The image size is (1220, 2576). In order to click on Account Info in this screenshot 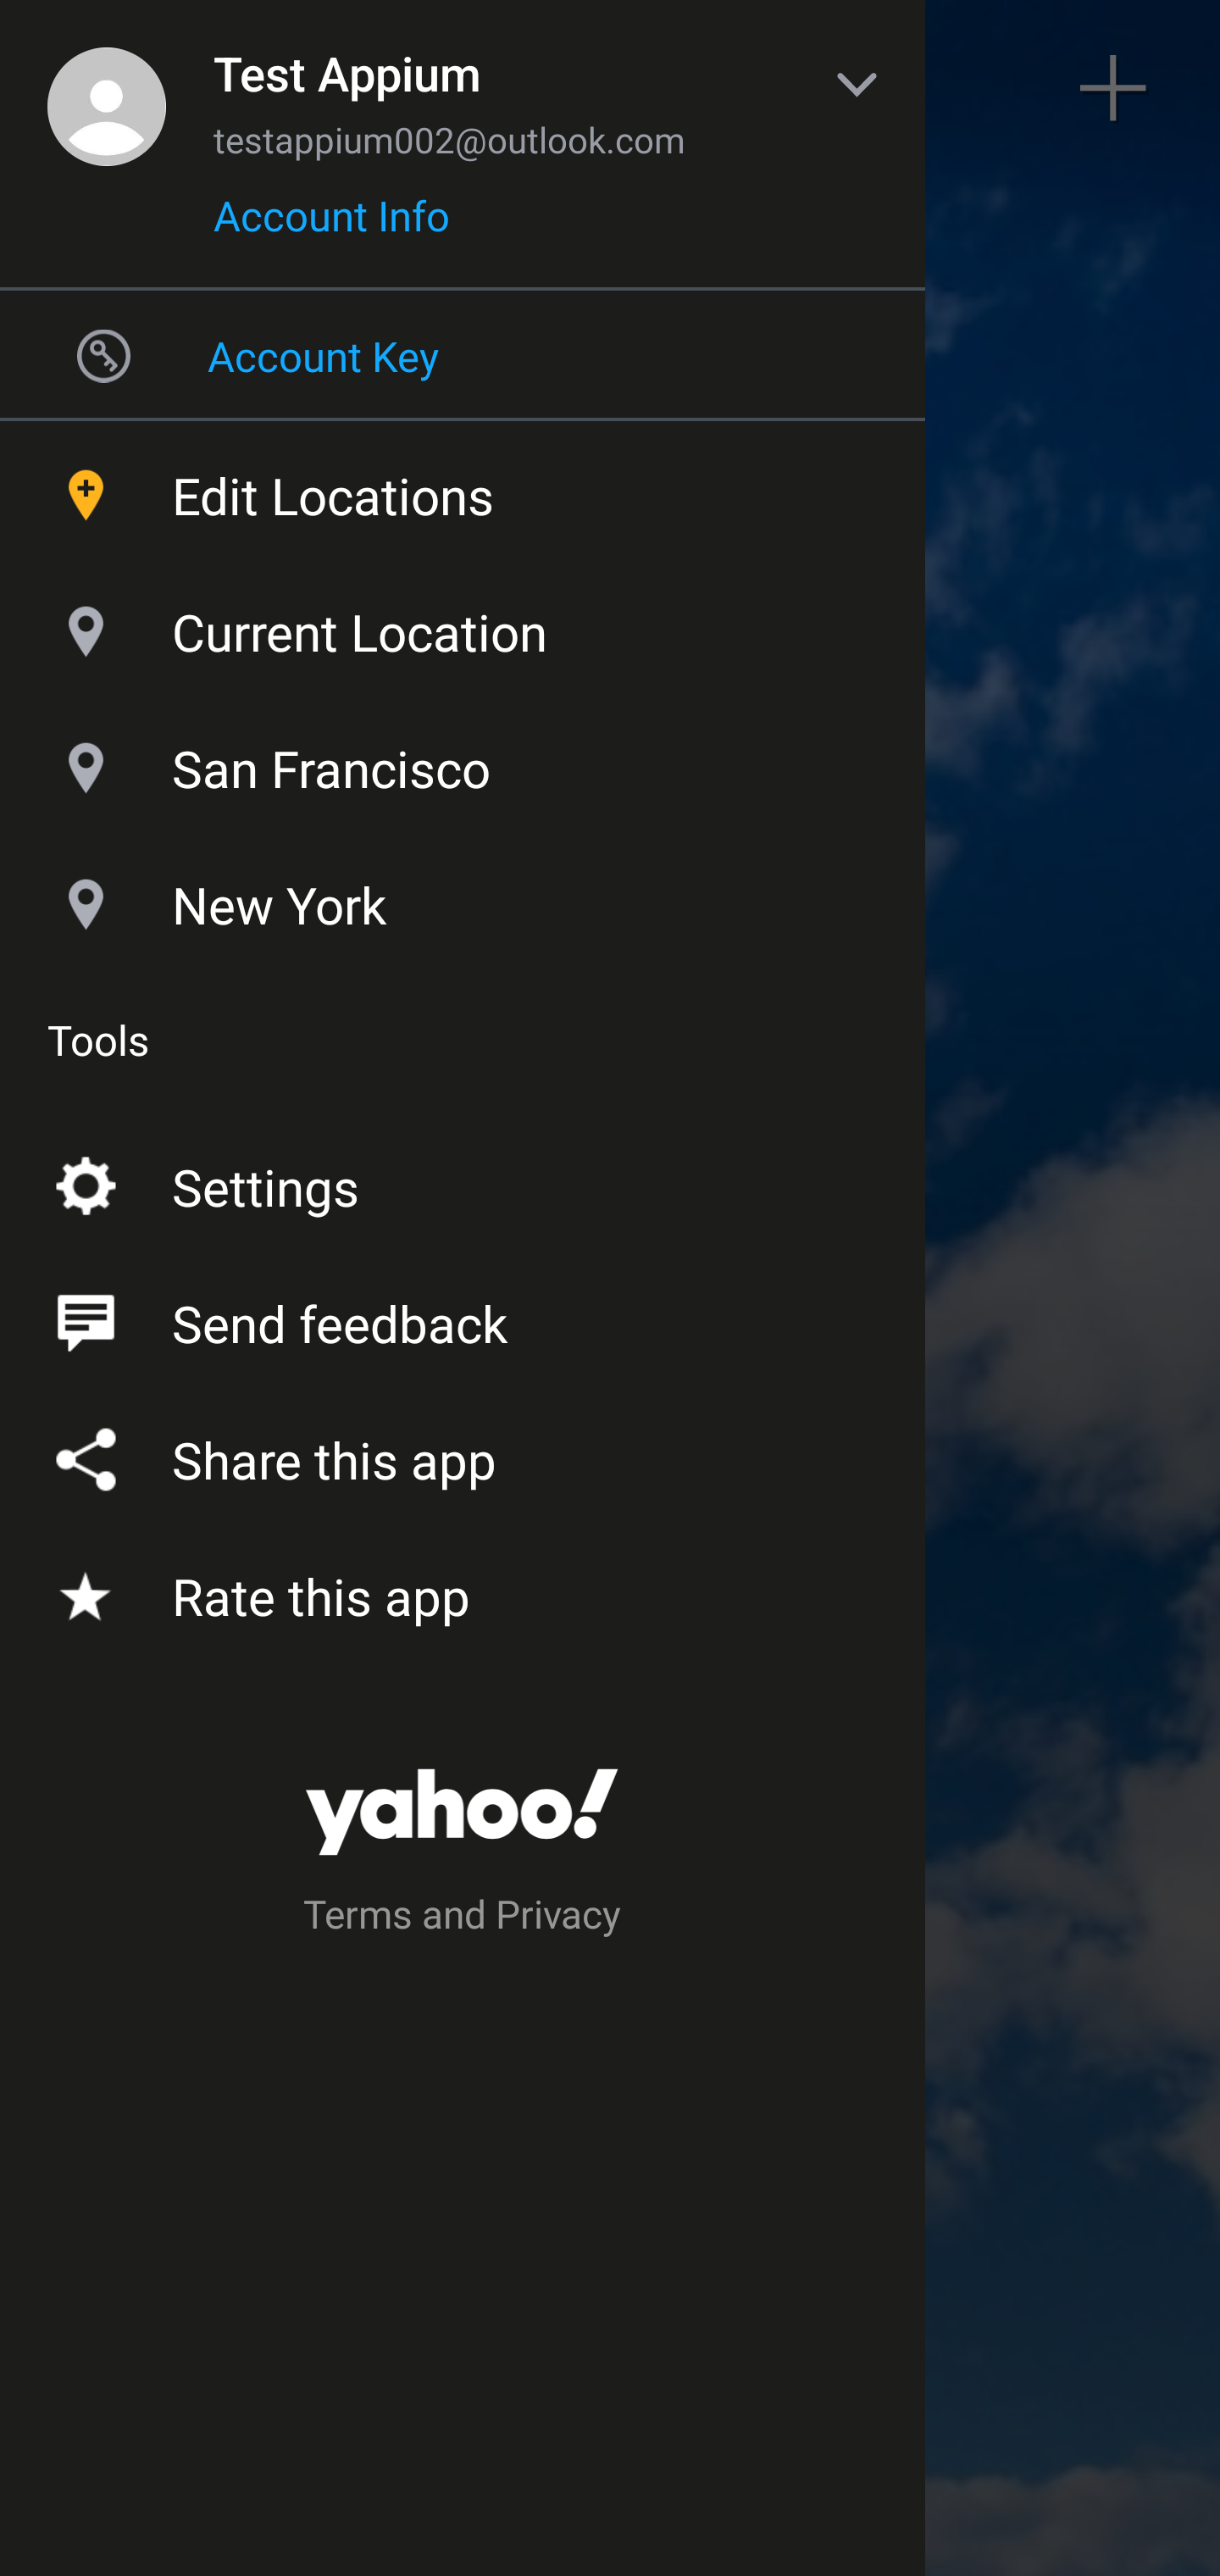, I will do `click(331, 226)`.